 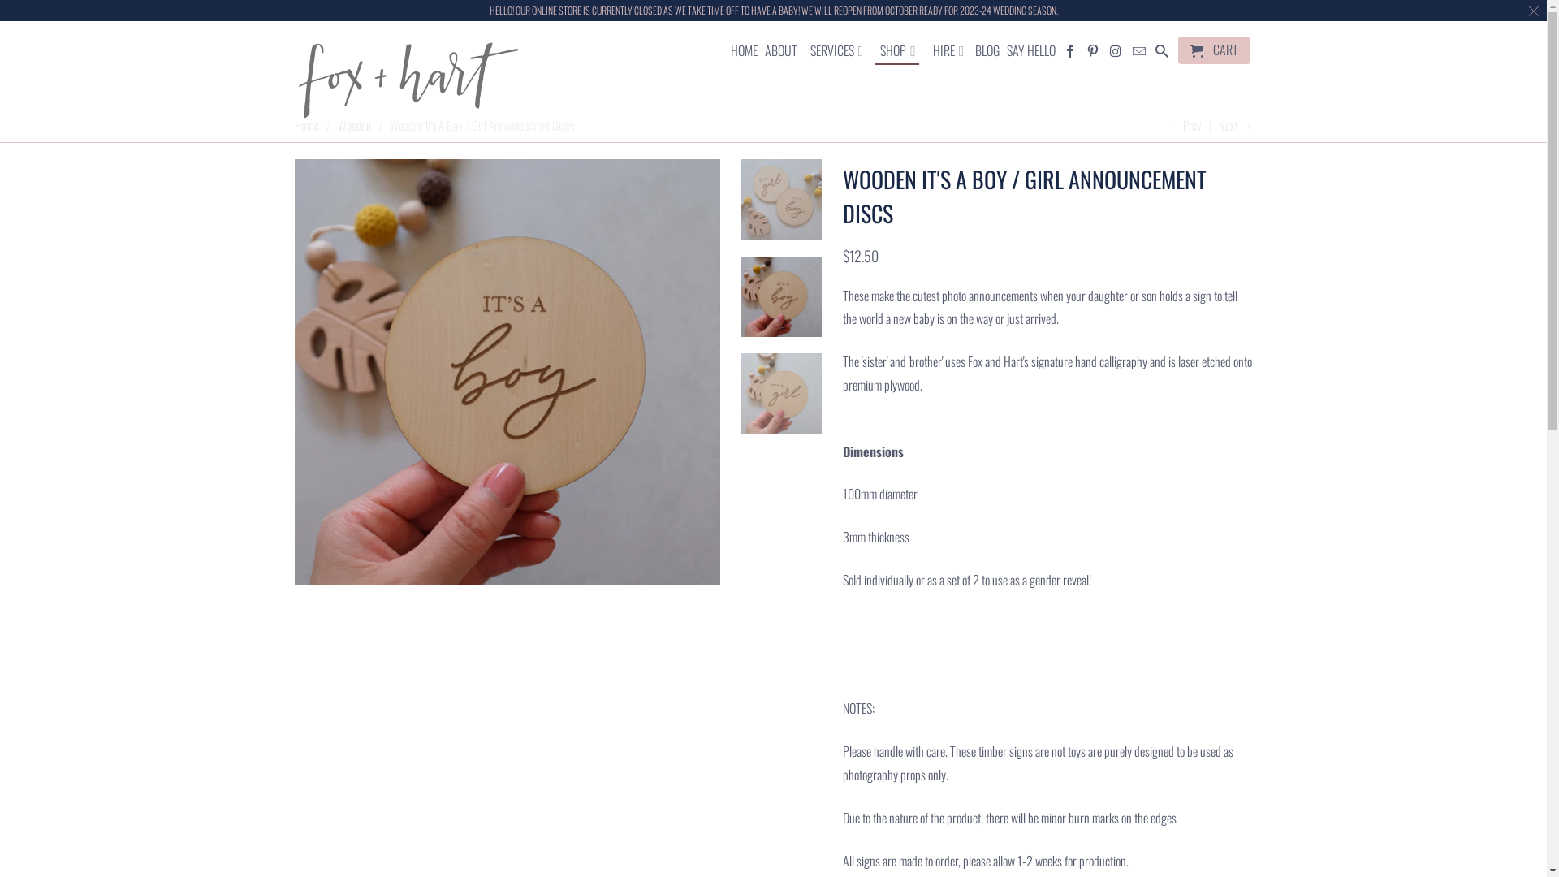 What do you see at coordinates (408, 81) in the screenshot?
I see `Fox and Hart` at bounding box center [408, 81].